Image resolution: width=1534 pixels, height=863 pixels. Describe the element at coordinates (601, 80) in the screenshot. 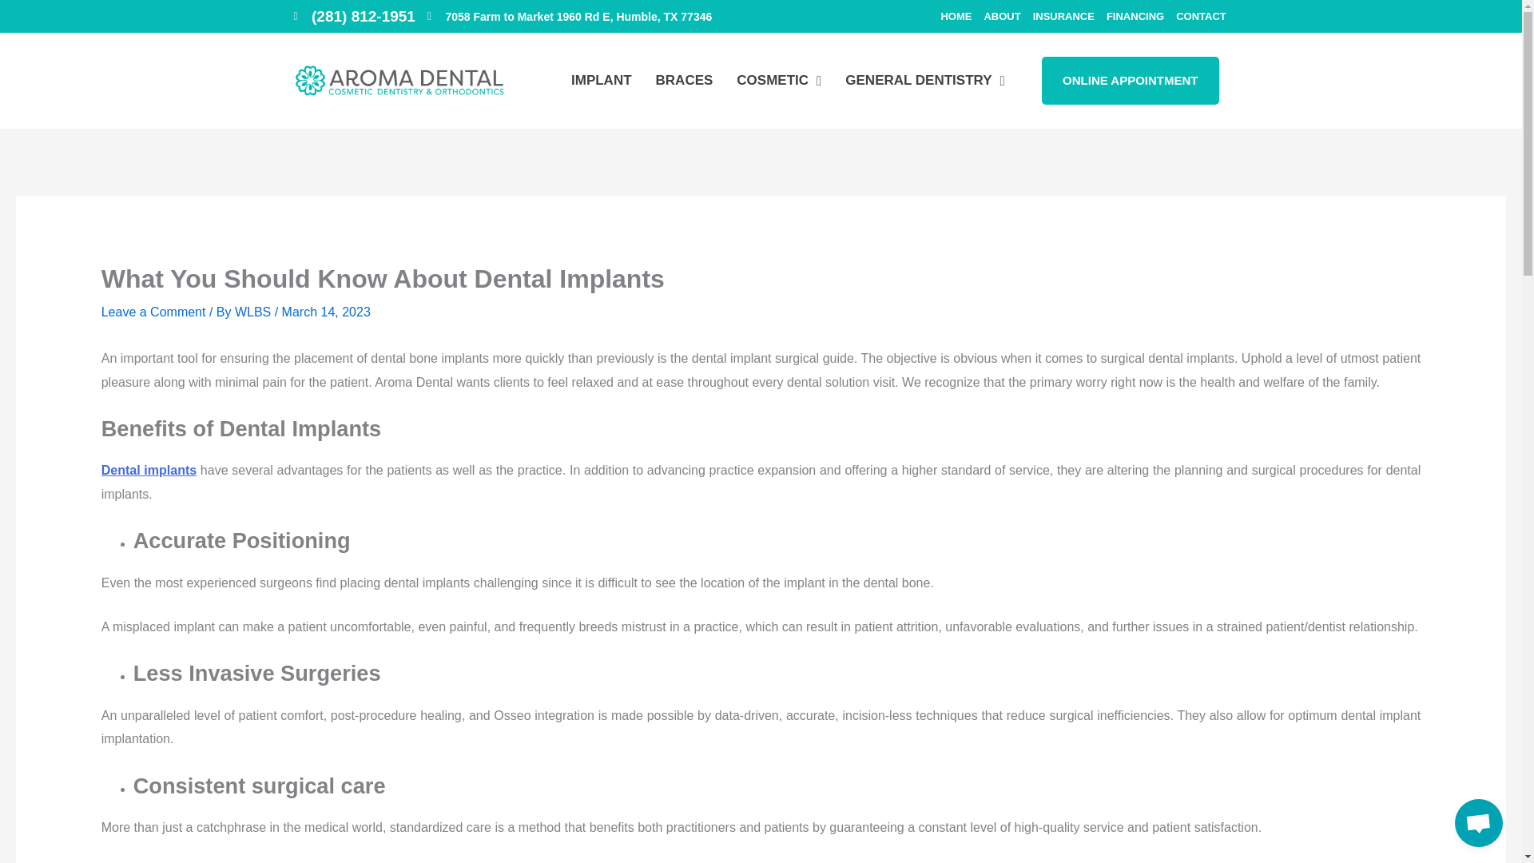

I see `IMPLANT` at that location.